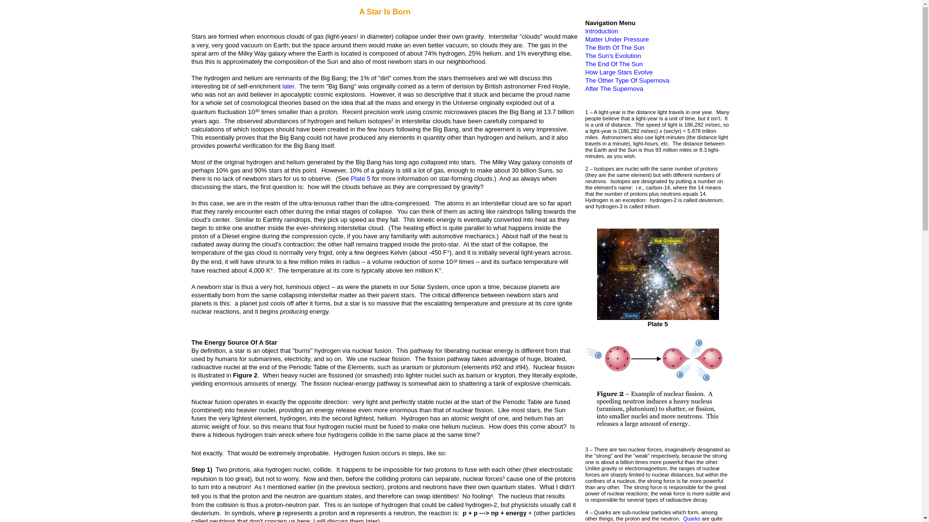 The height and width of the screenshot is (522, 929). I want to click on later, so click(288, 86).